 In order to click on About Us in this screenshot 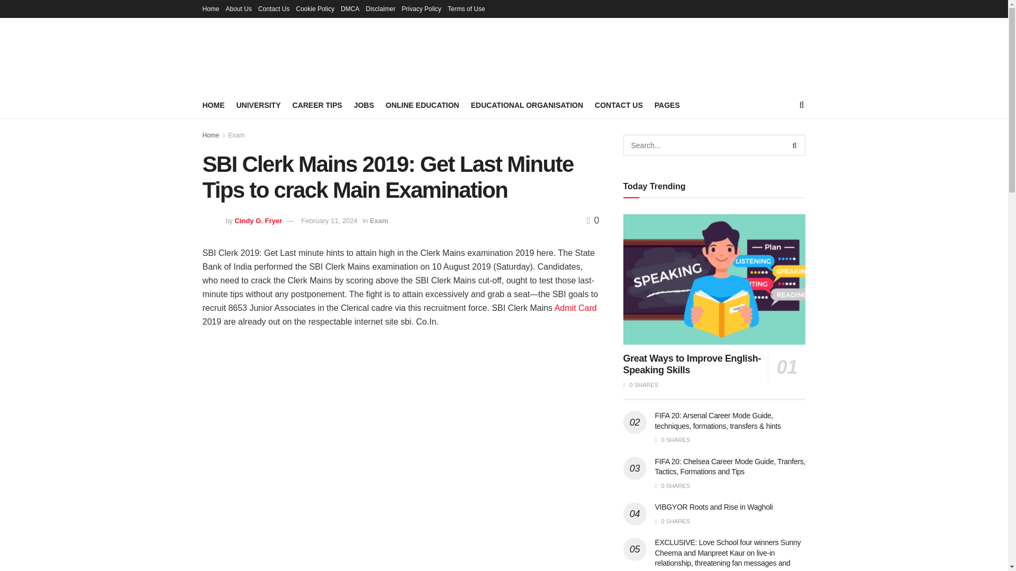, I will do `click(239, 8)`.